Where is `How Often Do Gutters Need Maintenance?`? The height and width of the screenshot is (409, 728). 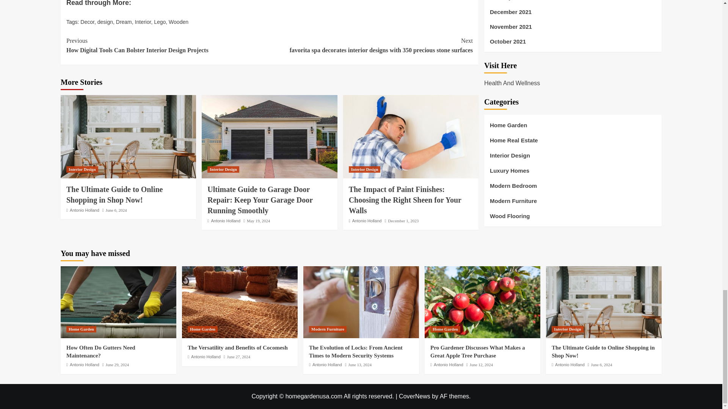
How Often Do Gutters Need Maintenance? is located at coordinates (118, 302).